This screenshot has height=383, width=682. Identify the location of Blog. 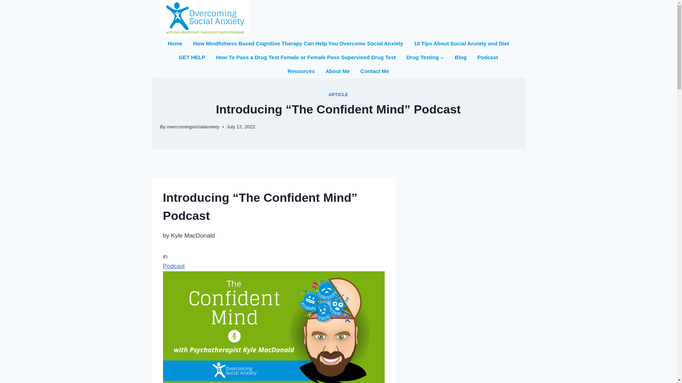
(460, 57).